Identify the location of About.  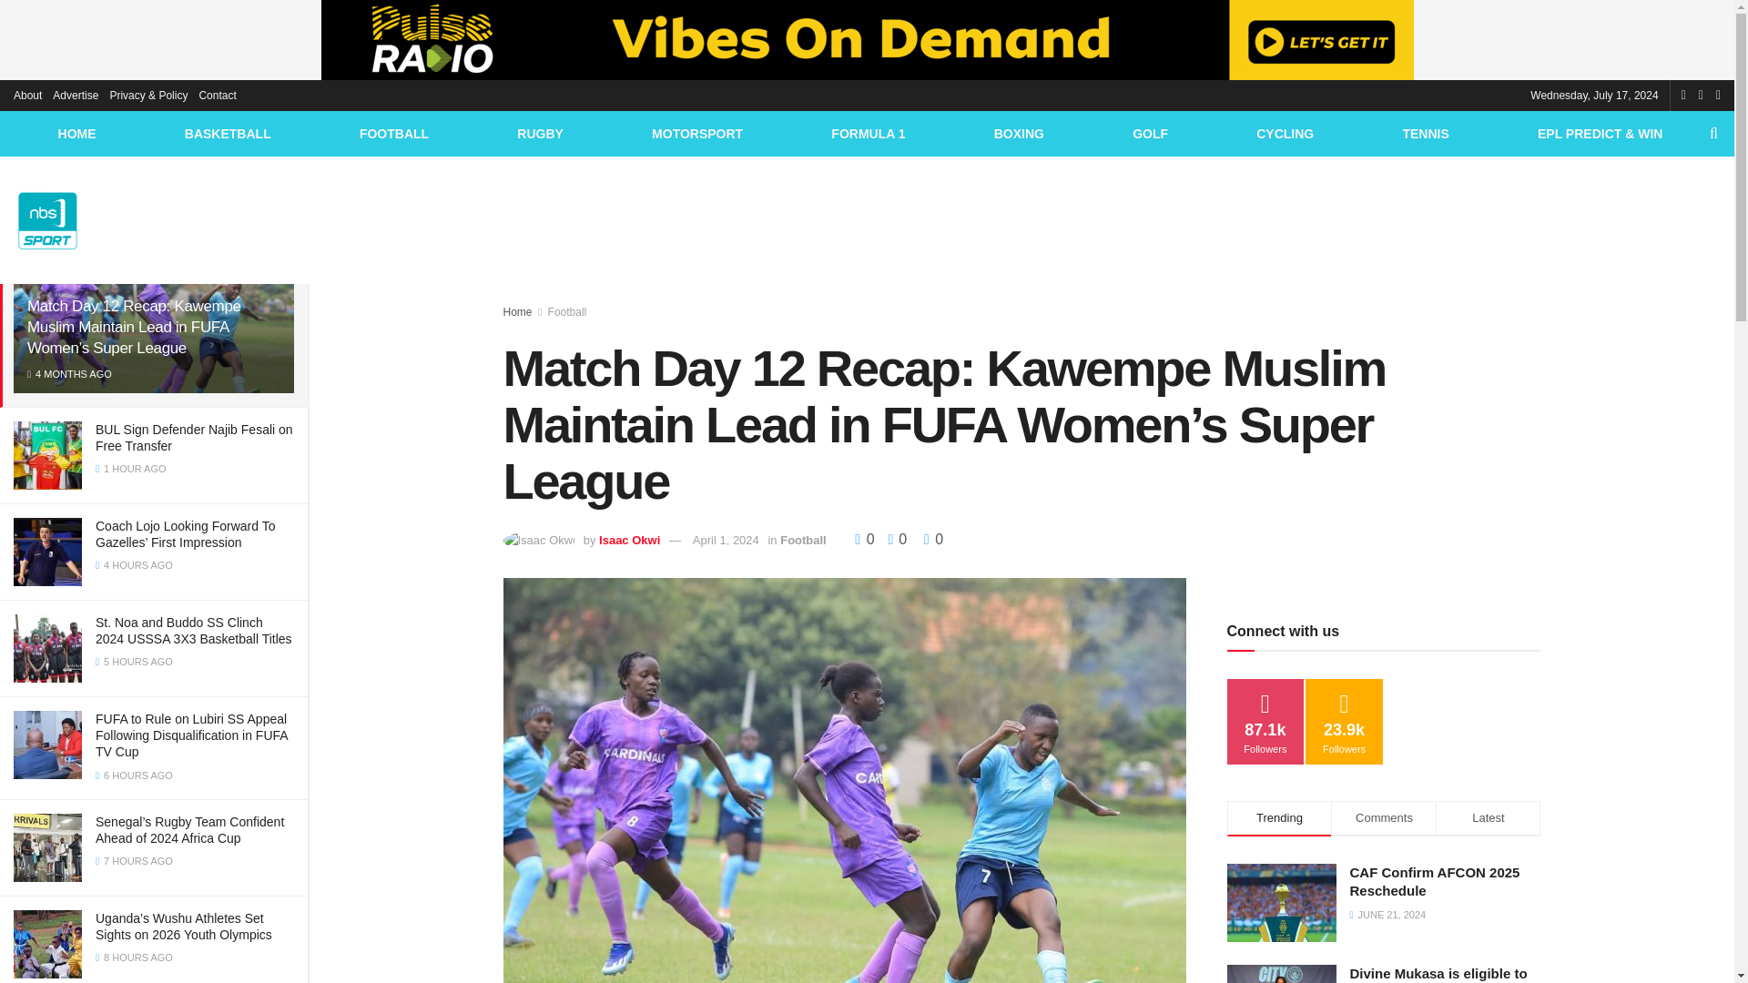
(27, 95).